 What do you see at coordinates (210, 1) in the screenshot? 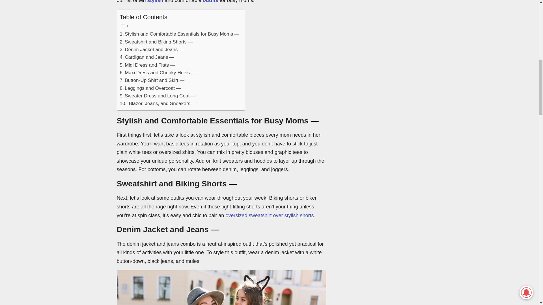
I see `outfits` at bounding box center [210, 1].